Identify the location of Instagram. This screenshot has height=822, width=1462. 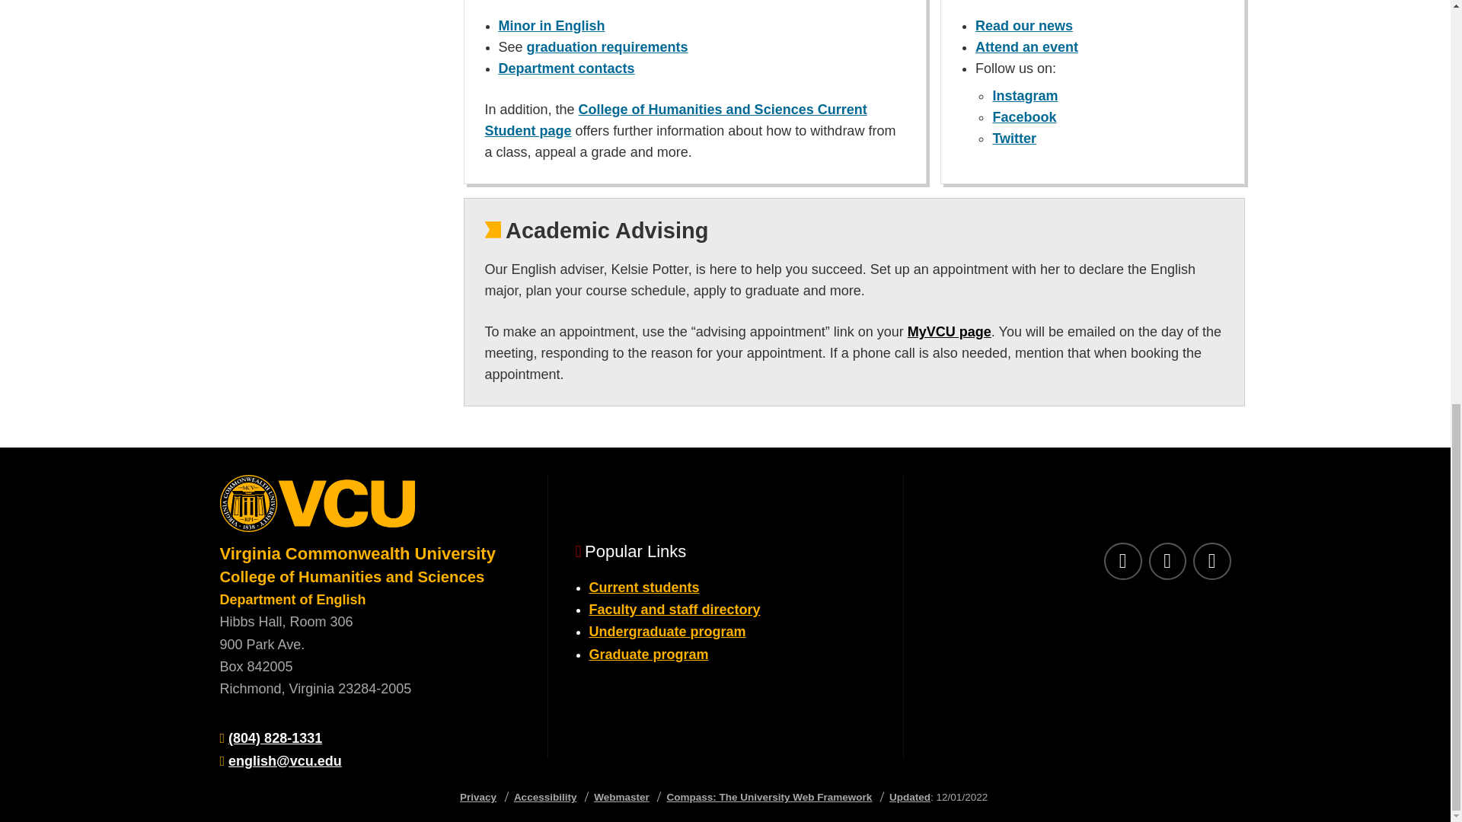
(1167, 561).